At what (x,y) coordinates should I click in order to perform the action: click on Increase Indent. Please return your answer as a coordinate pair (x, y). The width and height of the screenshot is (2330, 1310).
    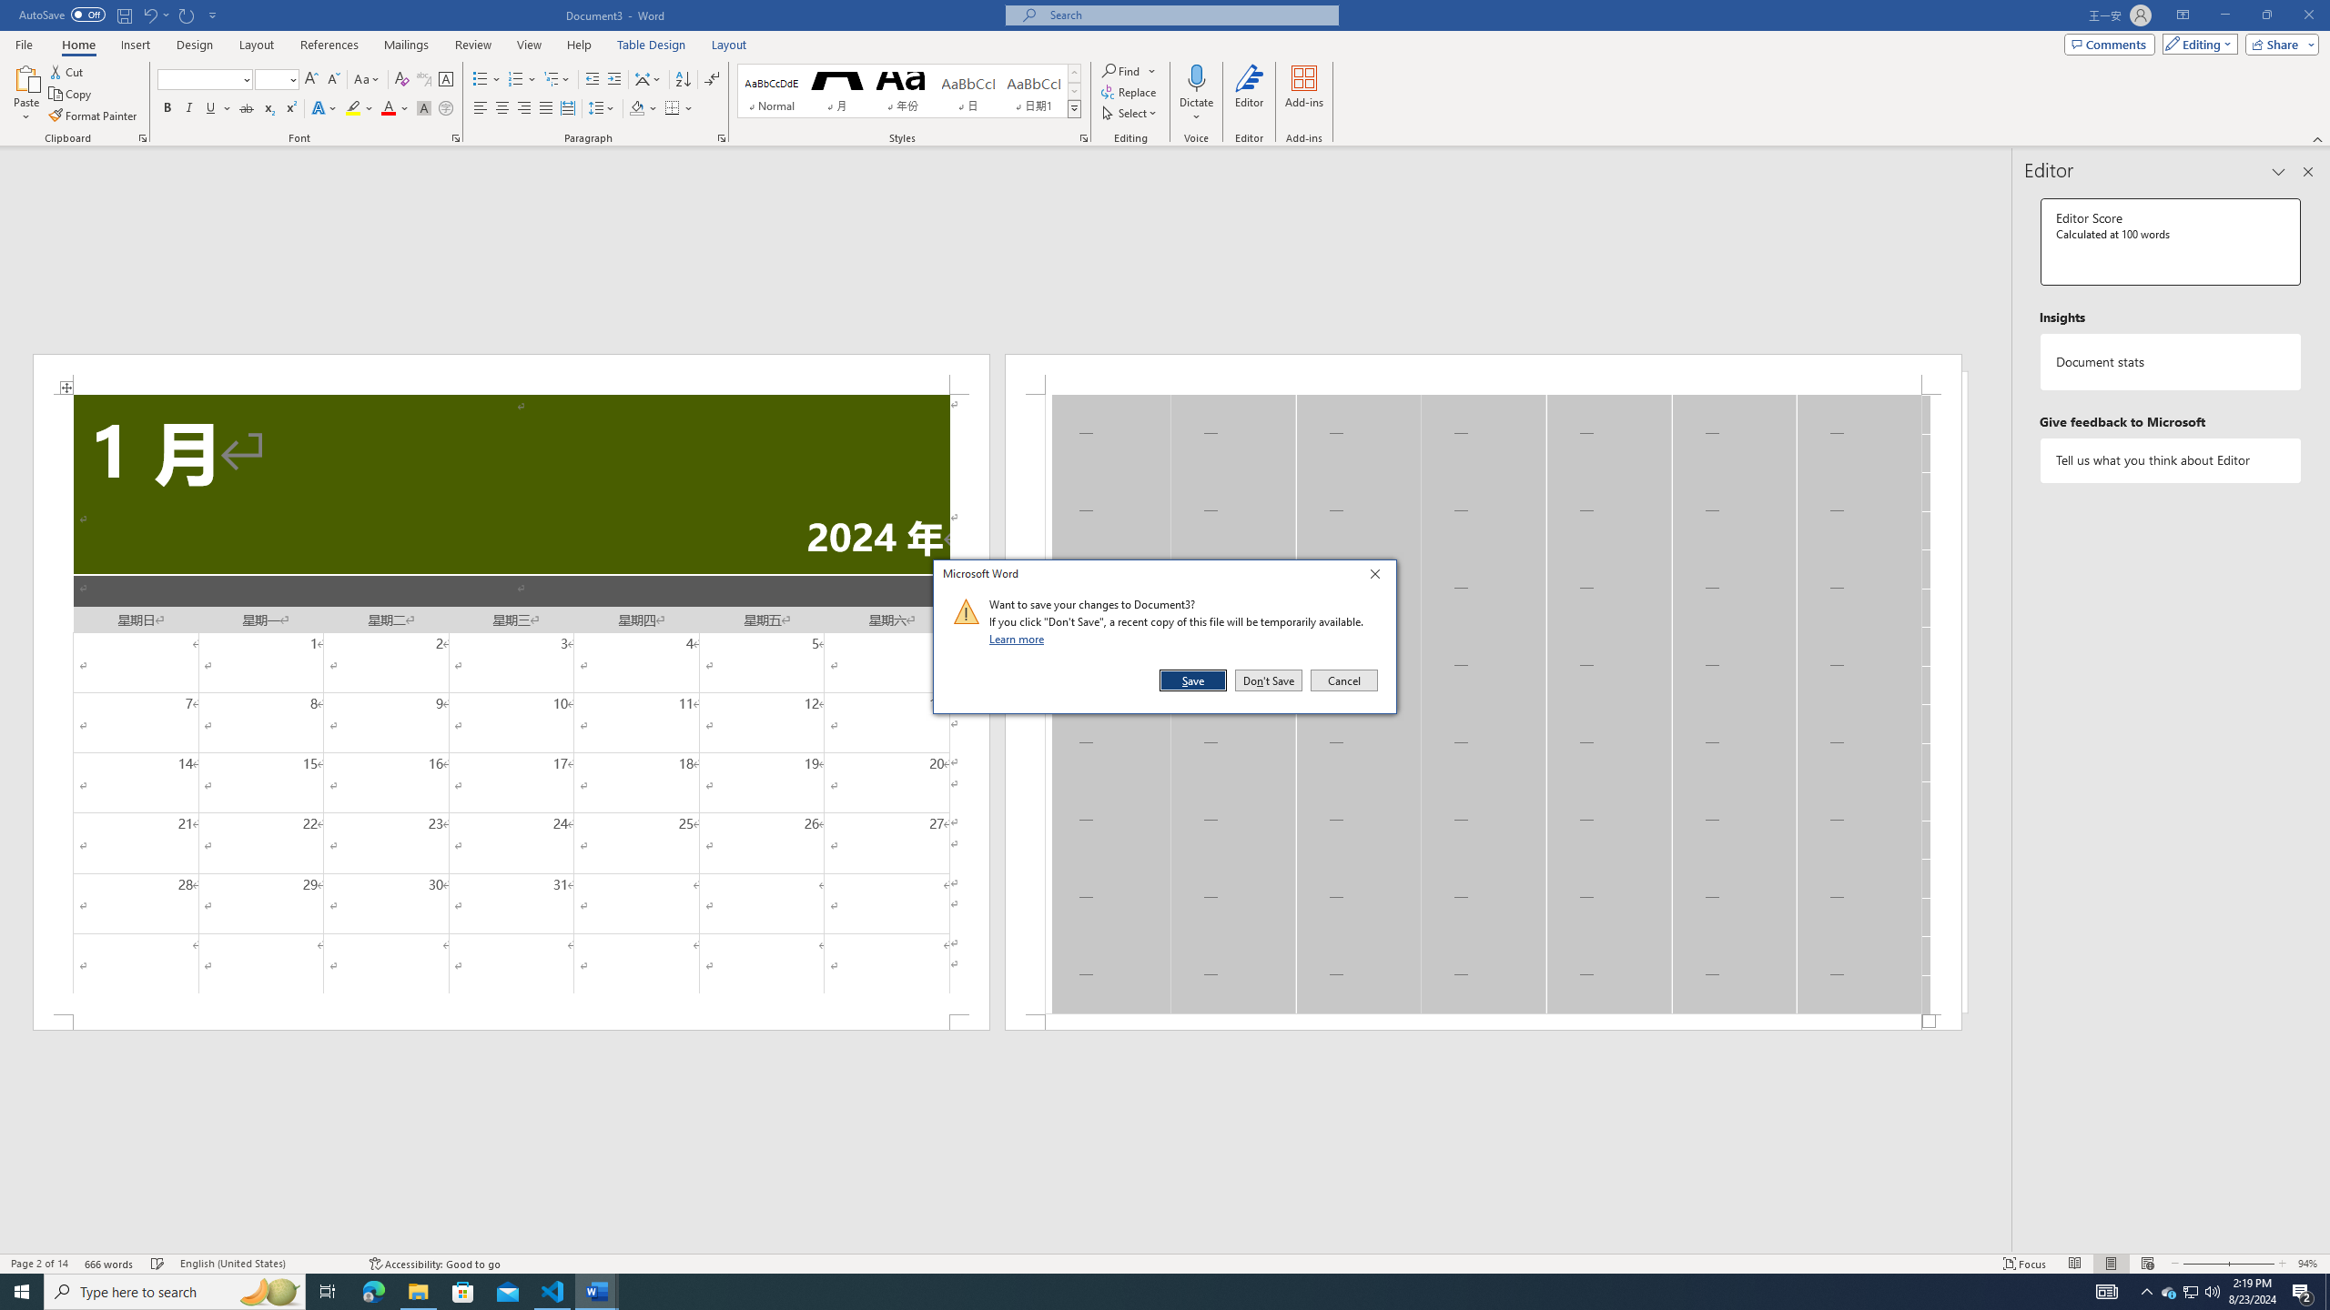
    Looking at the image, I should click on (613, 80).